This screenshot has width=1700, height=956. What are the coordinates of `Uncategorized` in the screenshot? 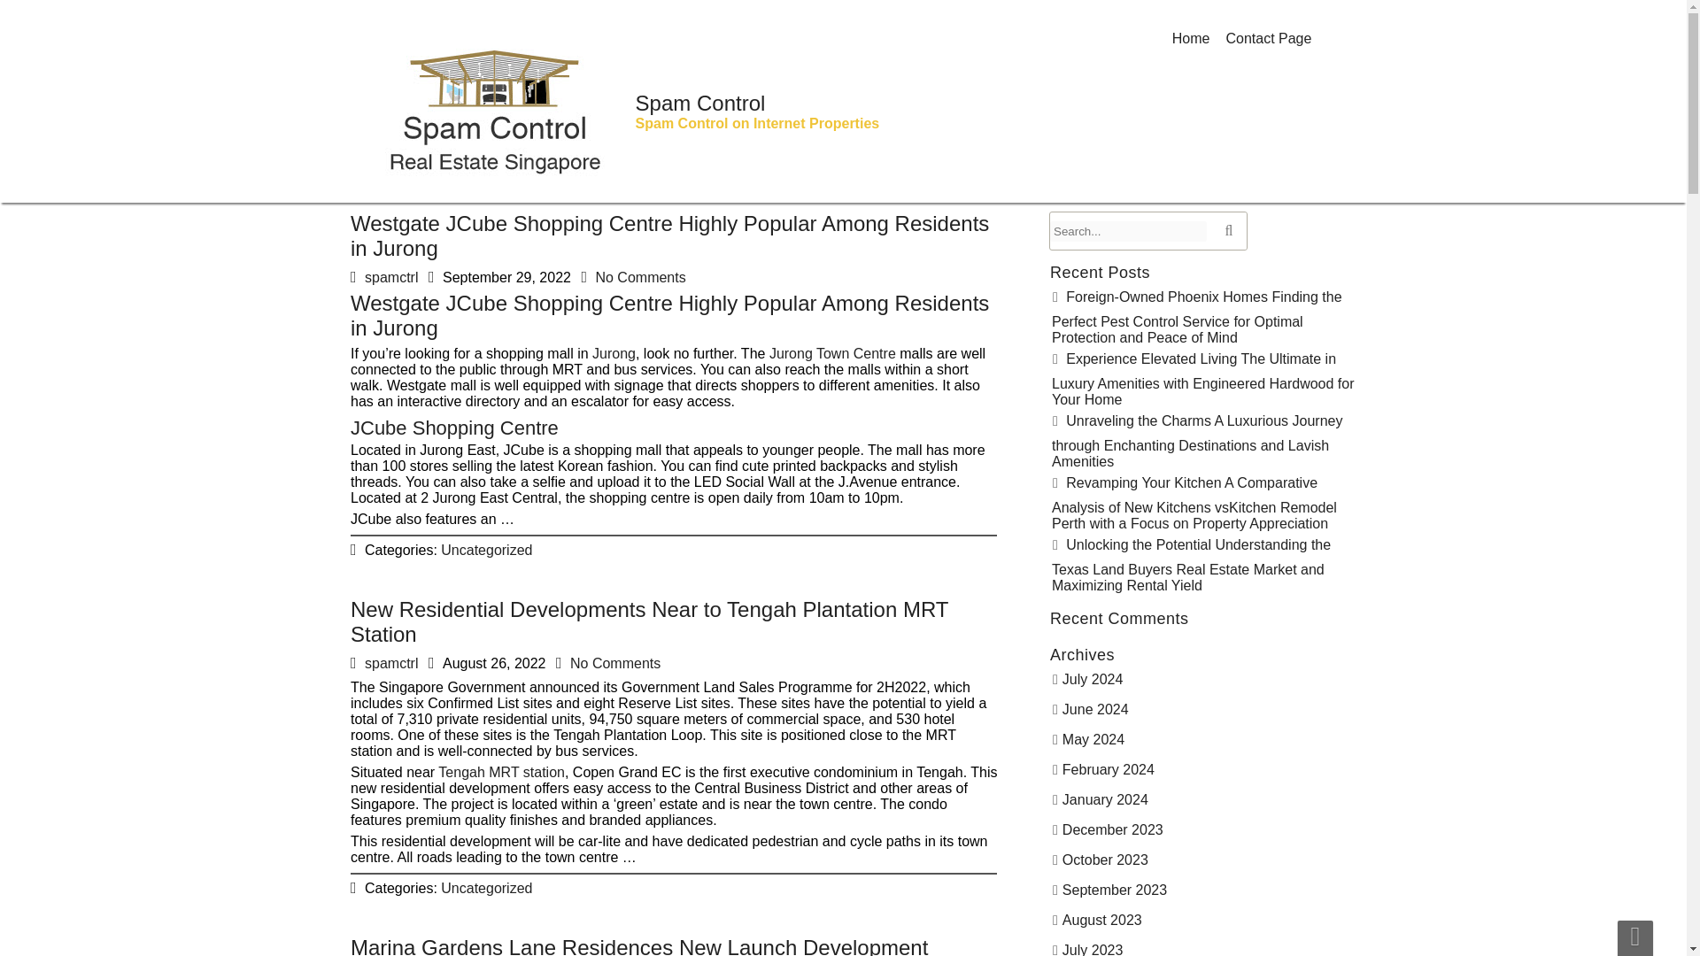 It's located at (496, 871).